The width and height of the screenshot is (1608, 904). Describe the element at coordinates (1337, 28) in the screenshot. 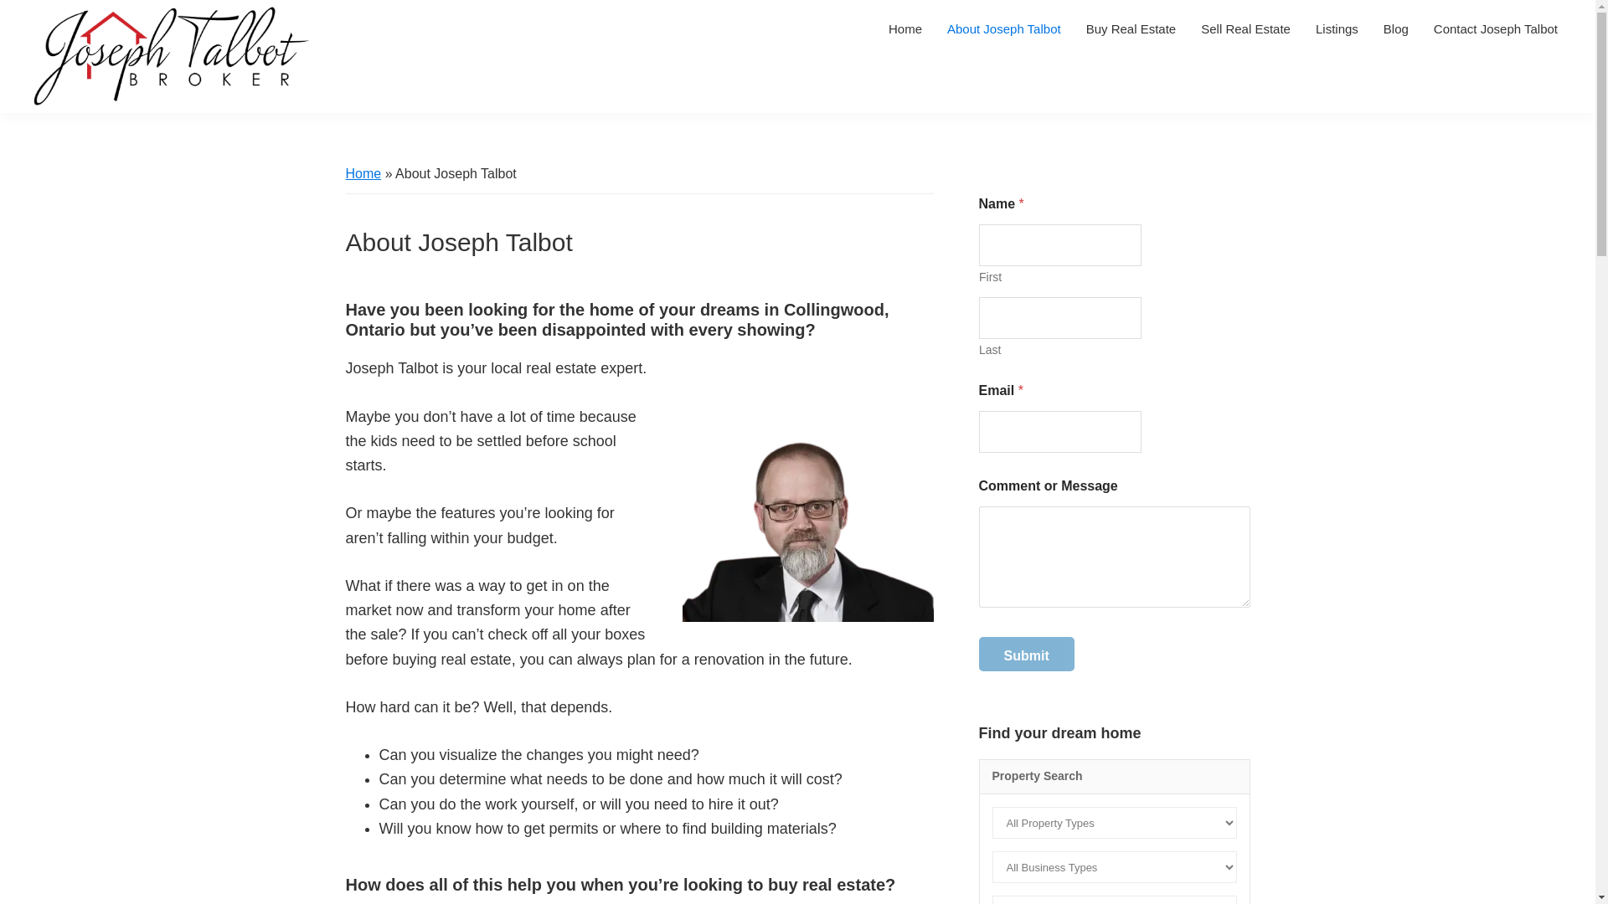

I see `Listings` at that location.